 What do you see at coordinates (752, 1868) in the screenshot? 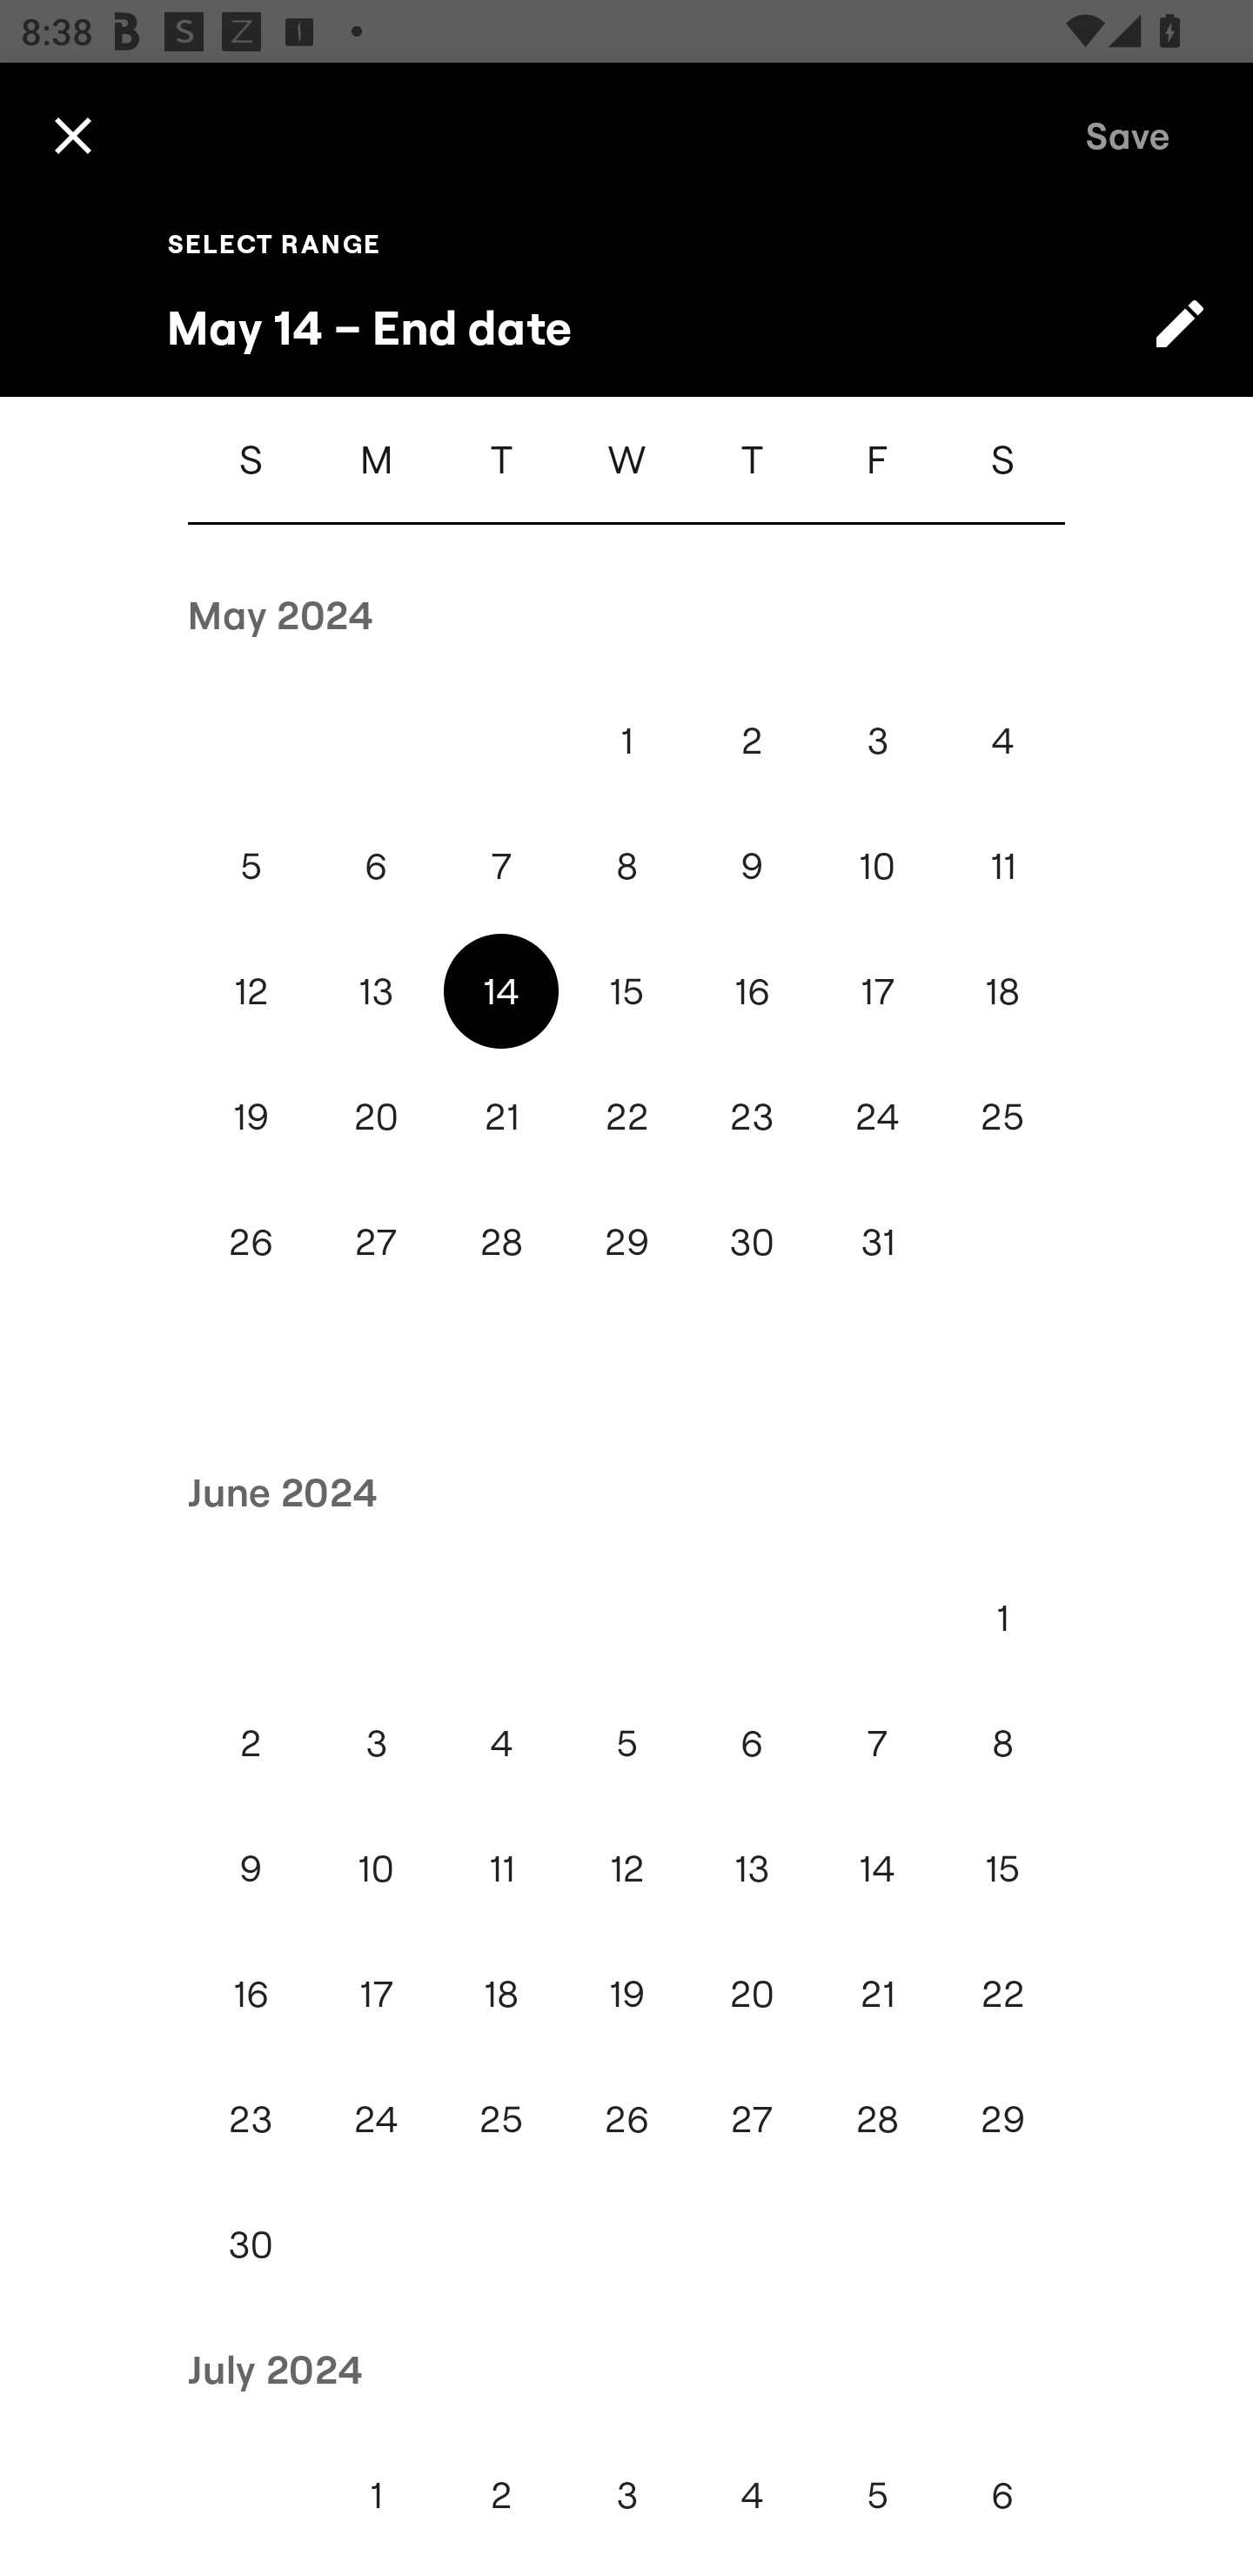
I see `13 Thu, Jun 13` at bounding box center [752, 1868].